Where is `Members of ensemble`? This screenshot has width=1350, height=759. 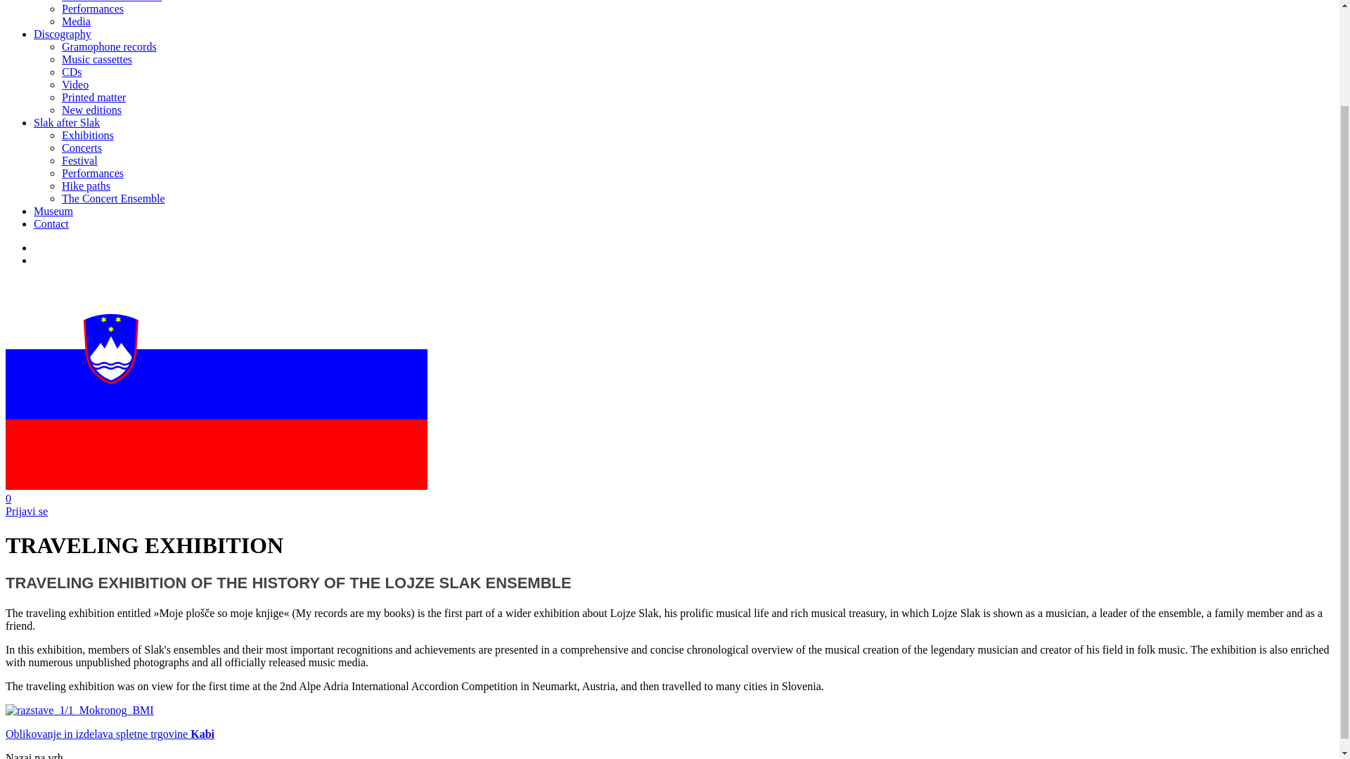 Members of ensemble is located at coordinates (112, 1).